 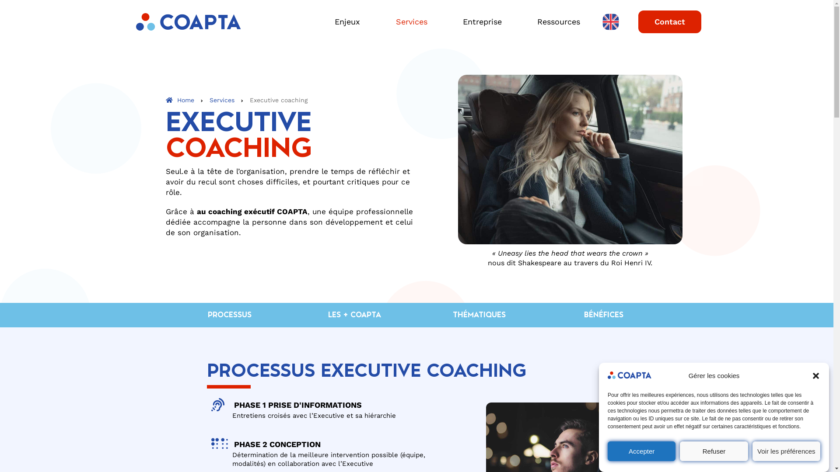 What do you see at coordinates (222, 101) in the screenshot?
I see `Services` at bounding box center [222, 101].